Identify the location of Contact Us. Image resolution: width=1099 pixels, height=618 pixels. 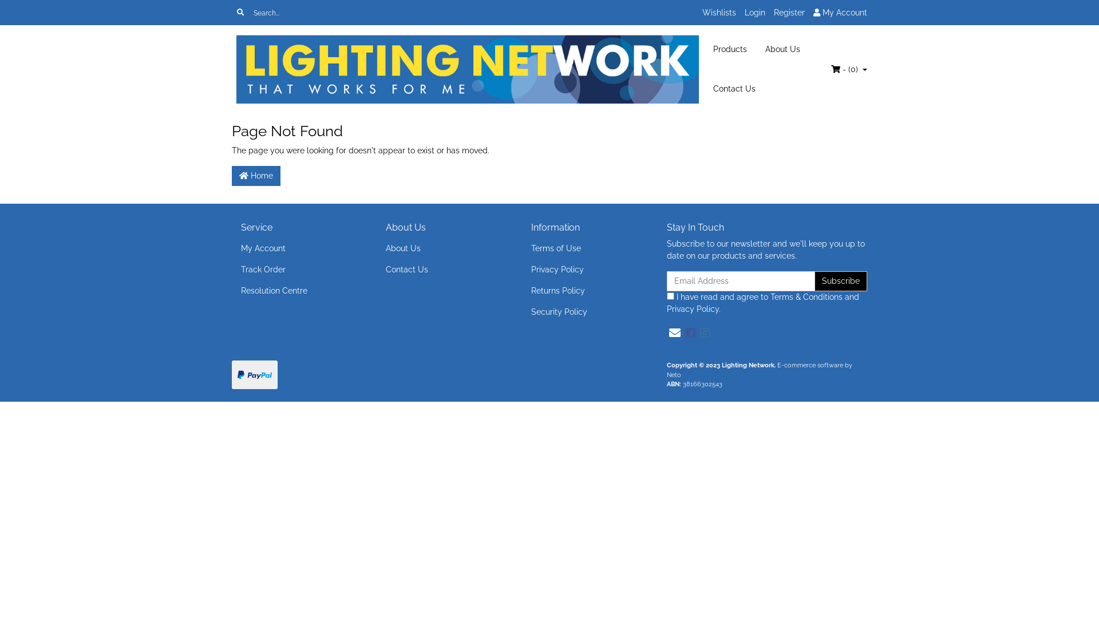
(441, 270).